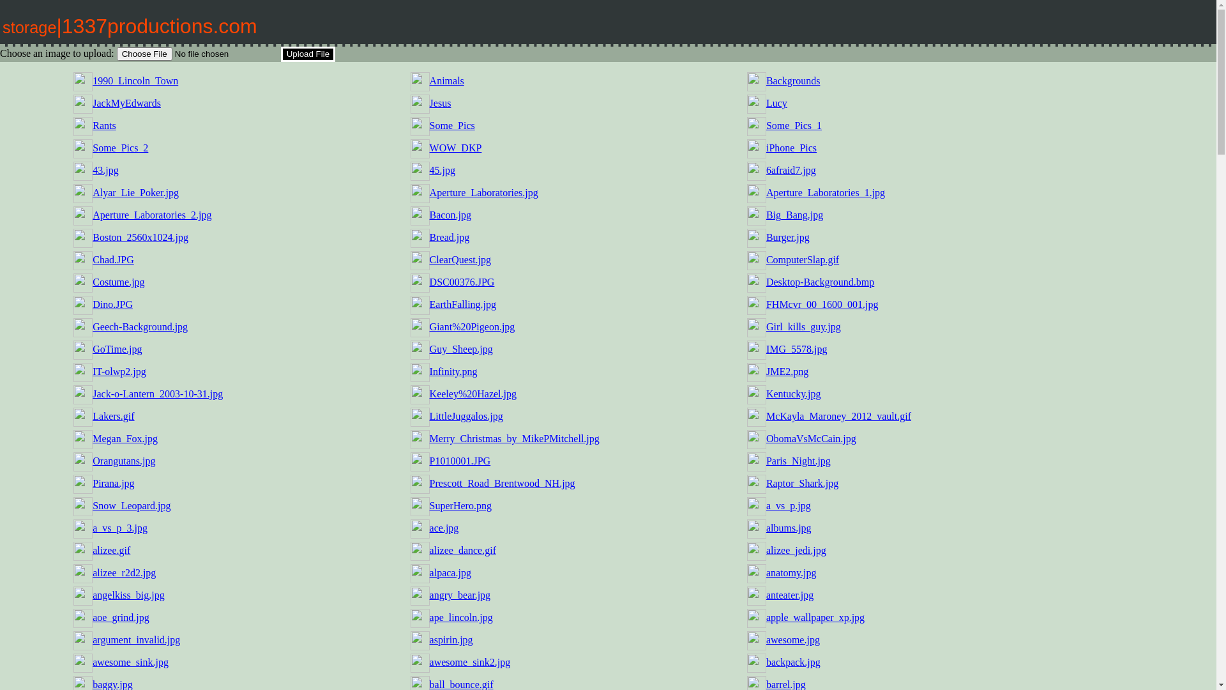 The image size is (1226, 690). What do you see at coordinates (794, 394) in the screenshot?
I see `Kentucky.jpg` at bounding box center [794, 394].